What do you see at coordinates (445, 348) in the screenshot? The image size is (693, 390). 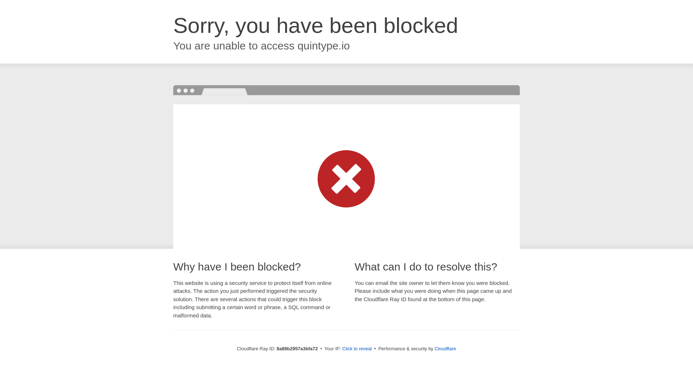 I see `Cloudflare` at bounding box center [445, 348].